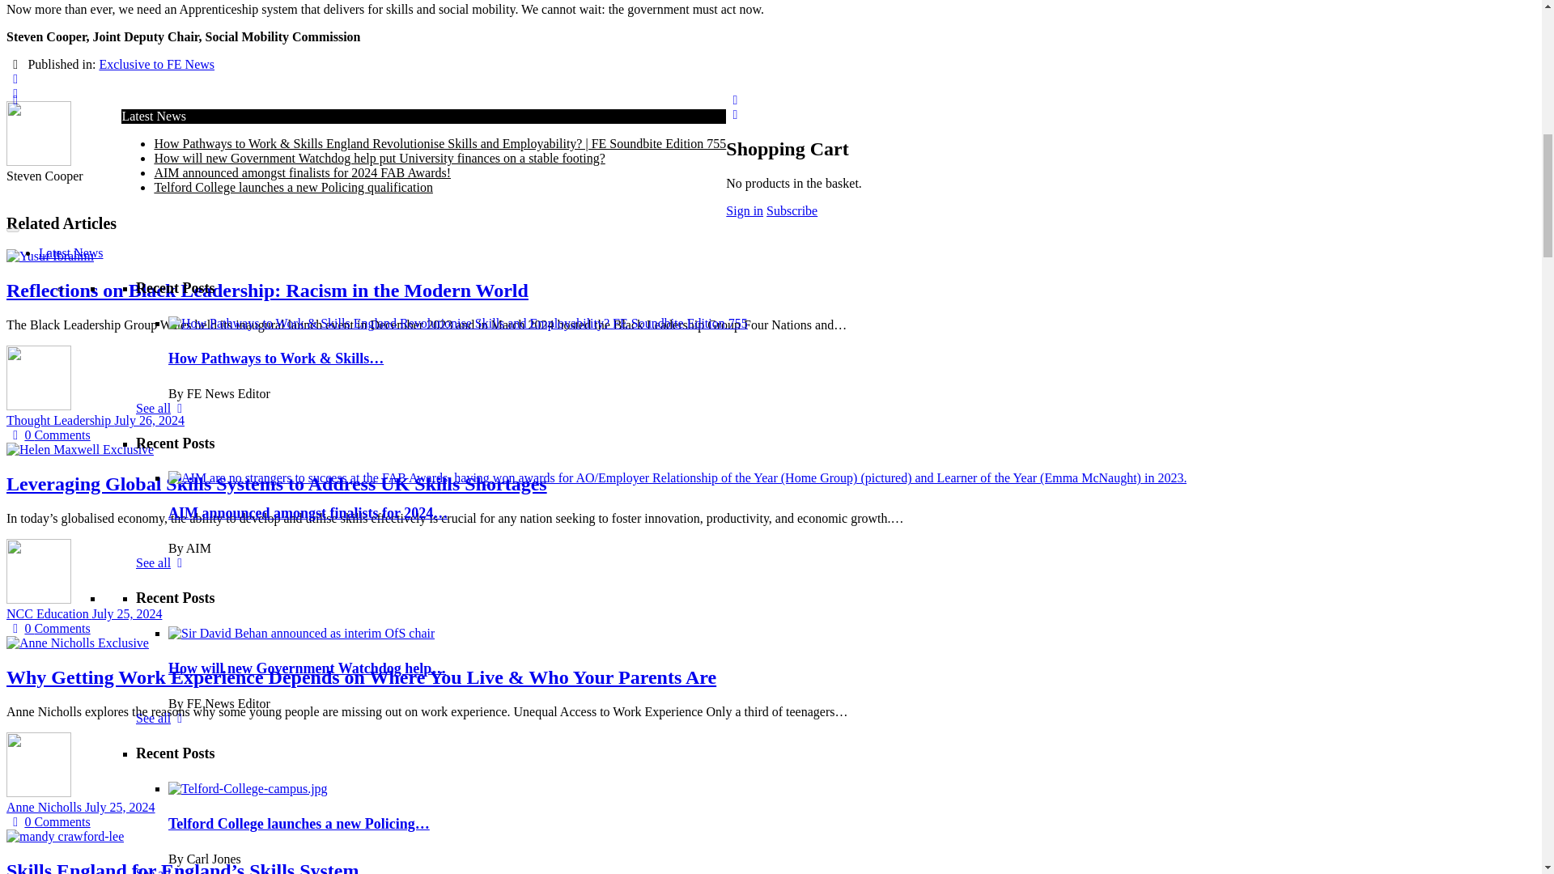 The width and height of the screenshot is (1554, 874). What do you see at coordinates (243, 63) in the screenshot?
I see `EdTech - News on Education Technology` at bounding box center [243, 63].